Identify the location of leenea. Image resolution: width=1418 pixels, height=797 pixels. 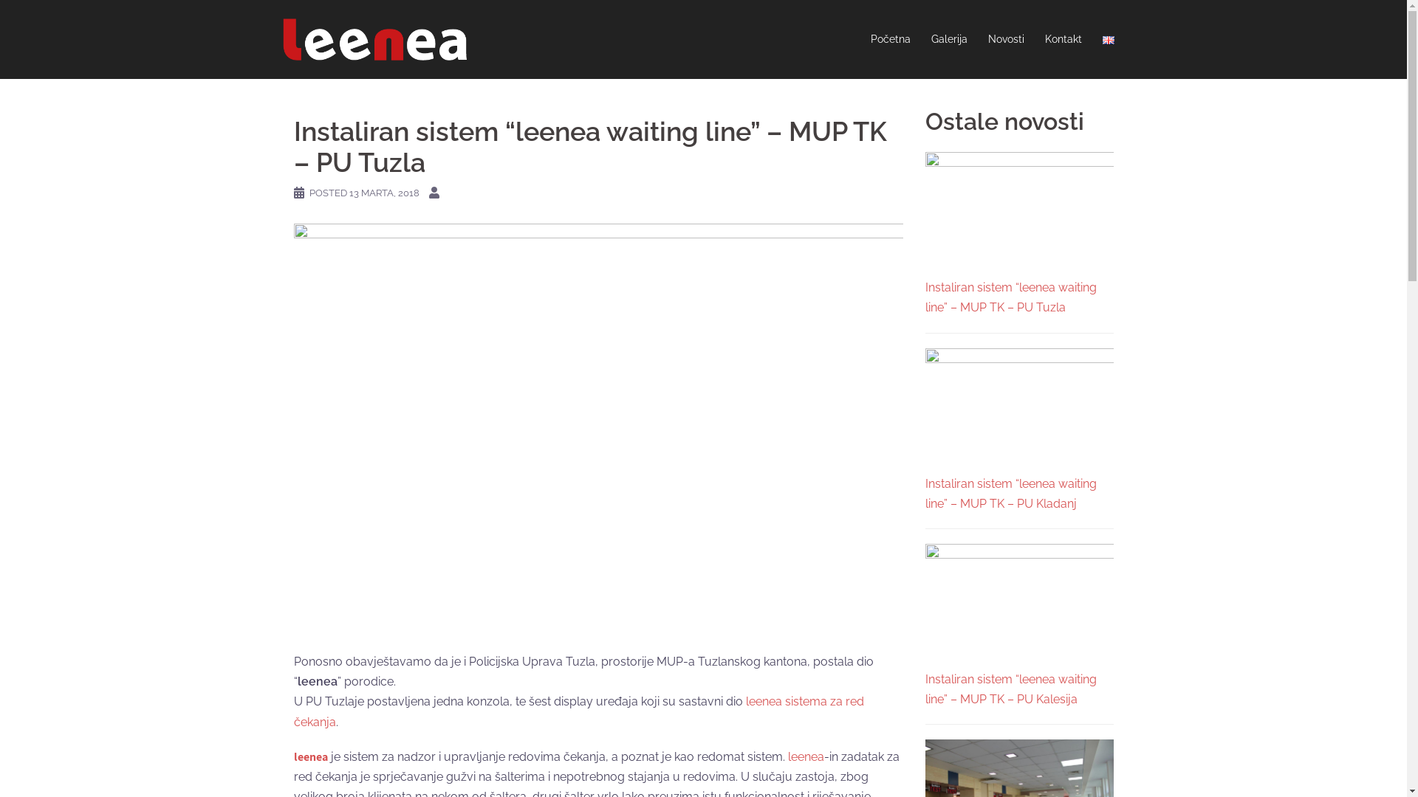
(374, 38).